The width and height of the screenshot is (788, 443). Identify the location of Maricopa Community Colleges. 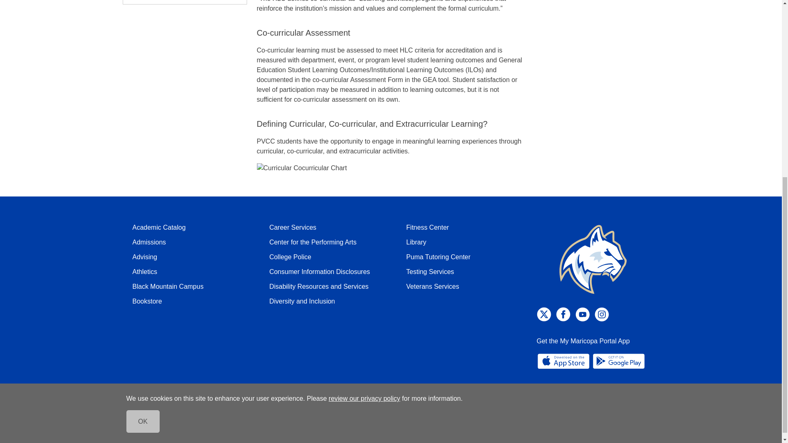
(171, 426).